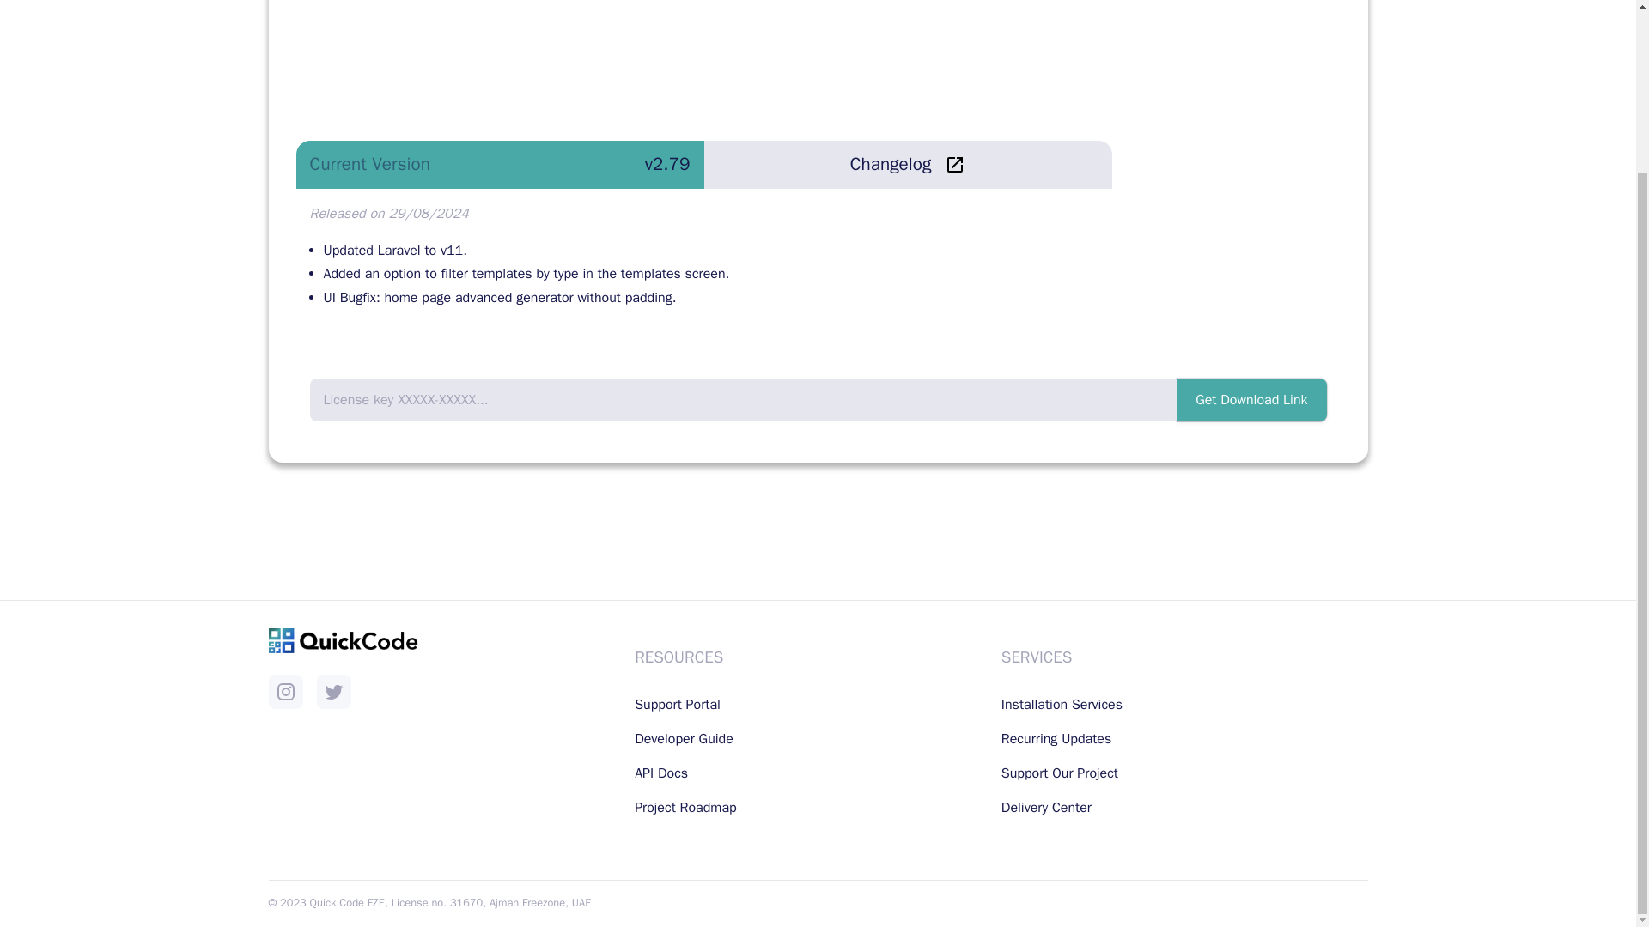  I want to click on Support Our Project, so click(1059, 773).